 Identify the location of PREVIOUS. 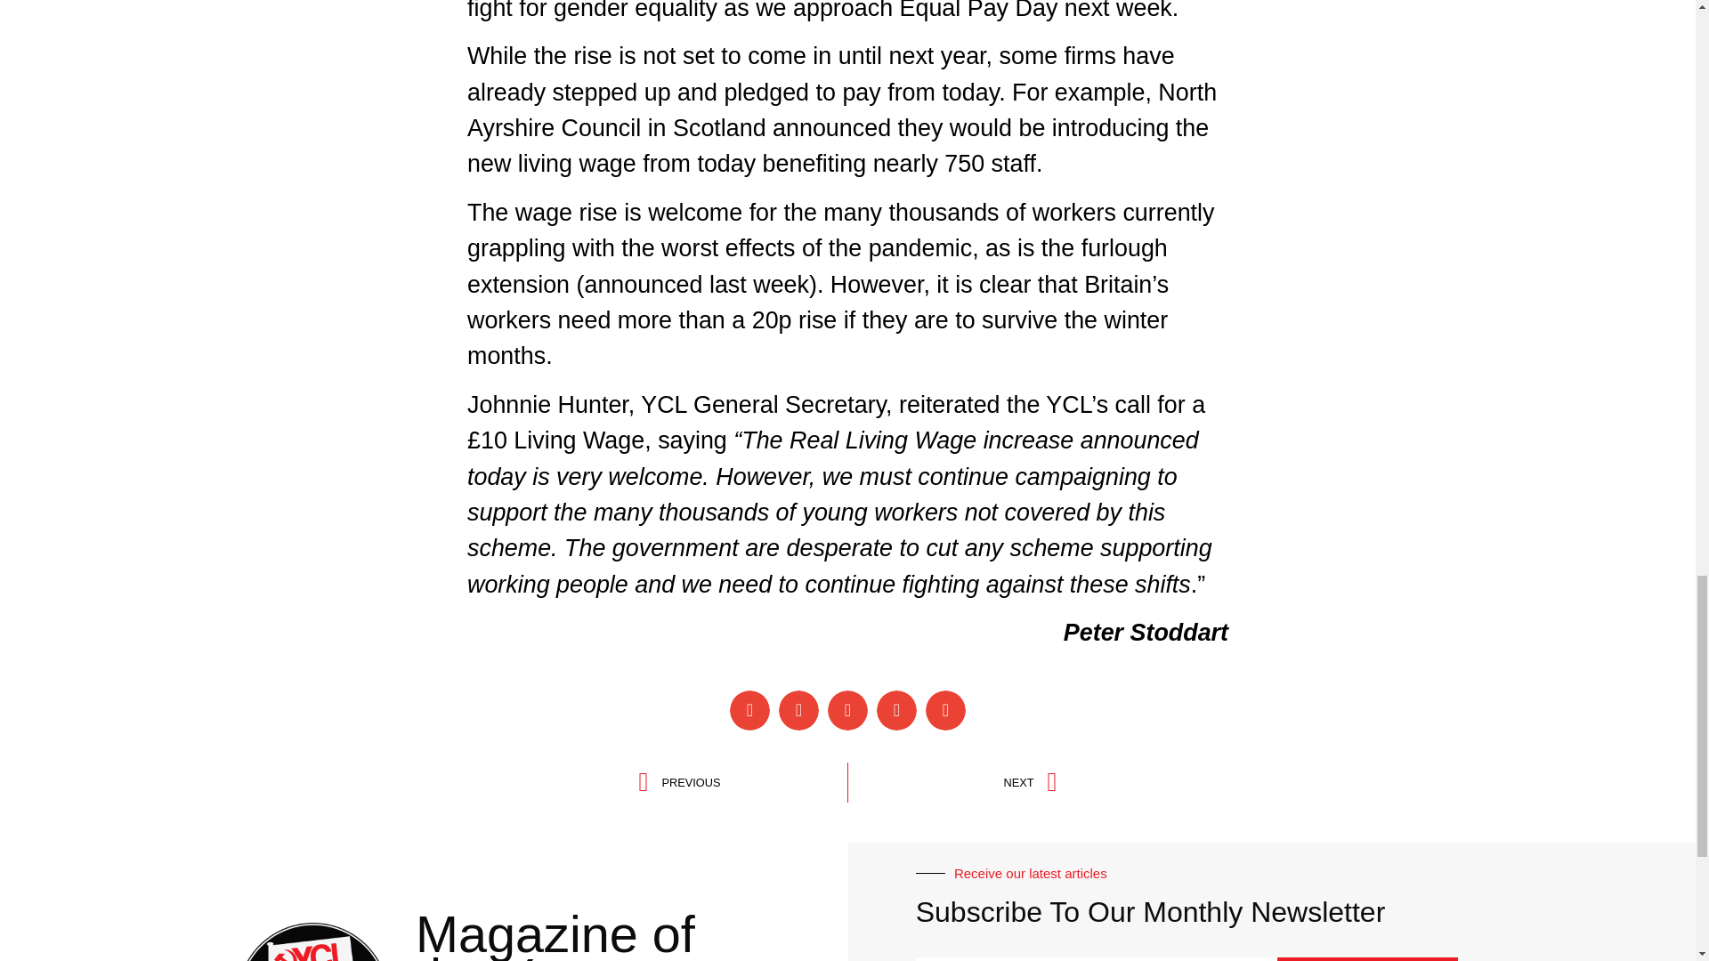
(743, 782).